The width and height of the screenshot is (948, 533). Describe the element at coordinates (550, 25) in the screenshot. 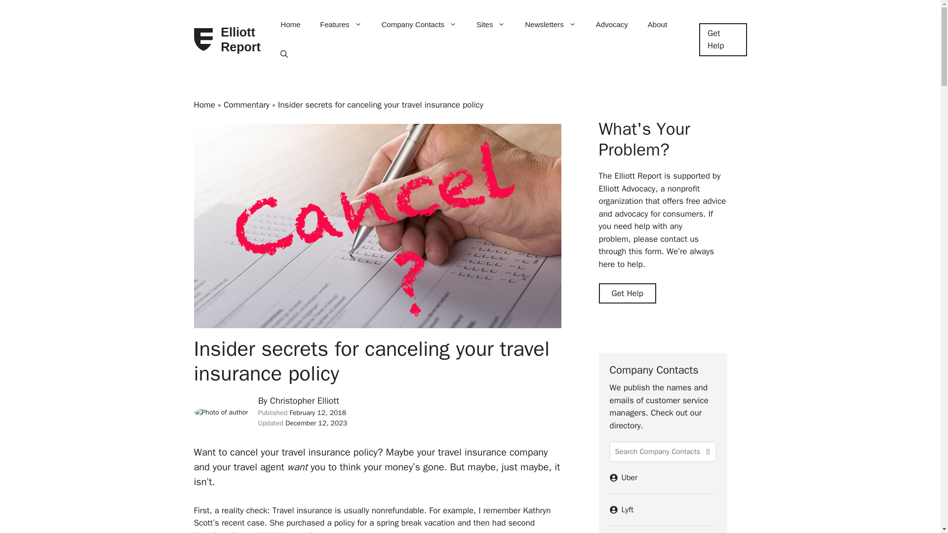

I see `Newsletters` at that location.